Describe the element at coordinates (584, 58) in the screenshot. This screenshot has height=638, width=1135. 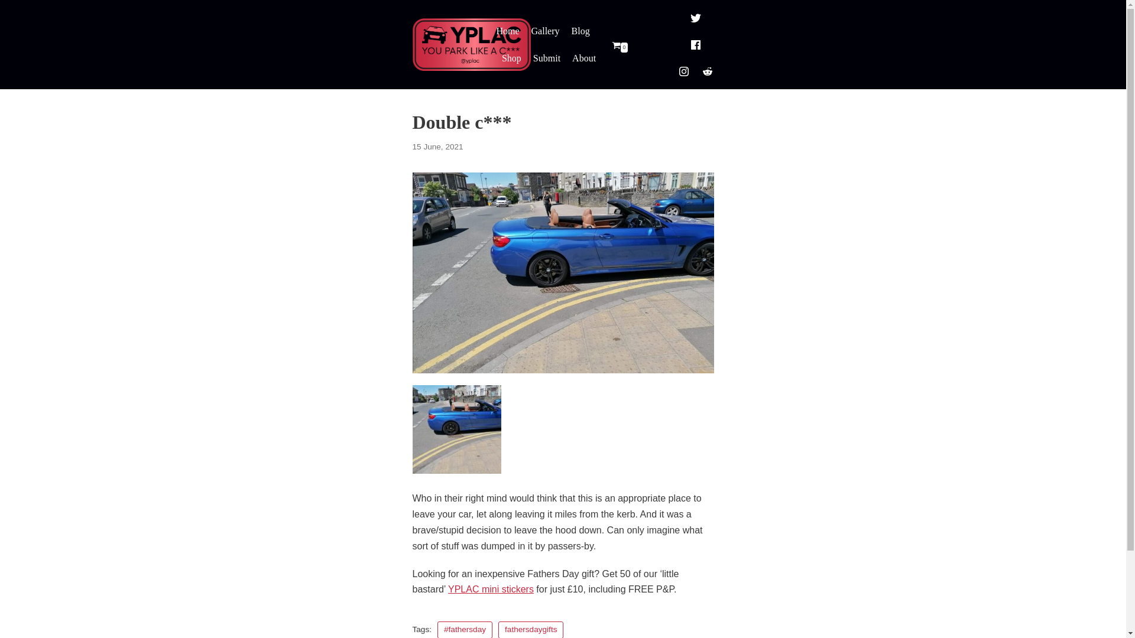
I see `About` at that location.